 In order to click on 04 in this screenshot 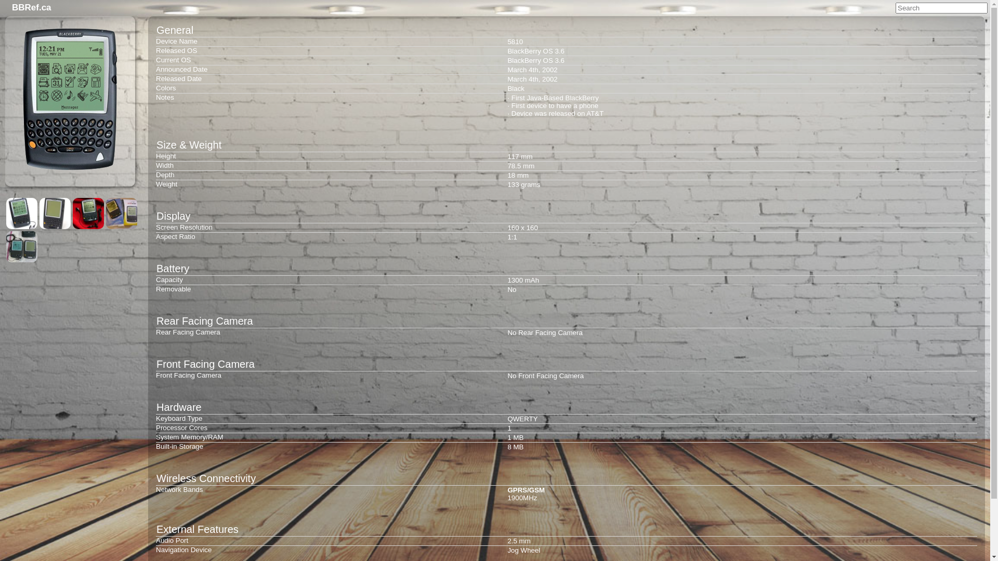, I will do `click(122, 213)`.